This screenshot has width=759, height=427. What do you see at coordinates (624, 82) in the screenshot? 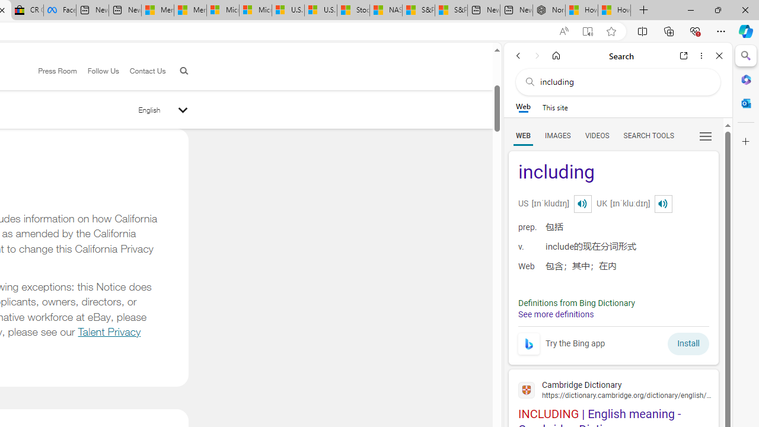
I see `Search the web` at bounding box center [624, 82].